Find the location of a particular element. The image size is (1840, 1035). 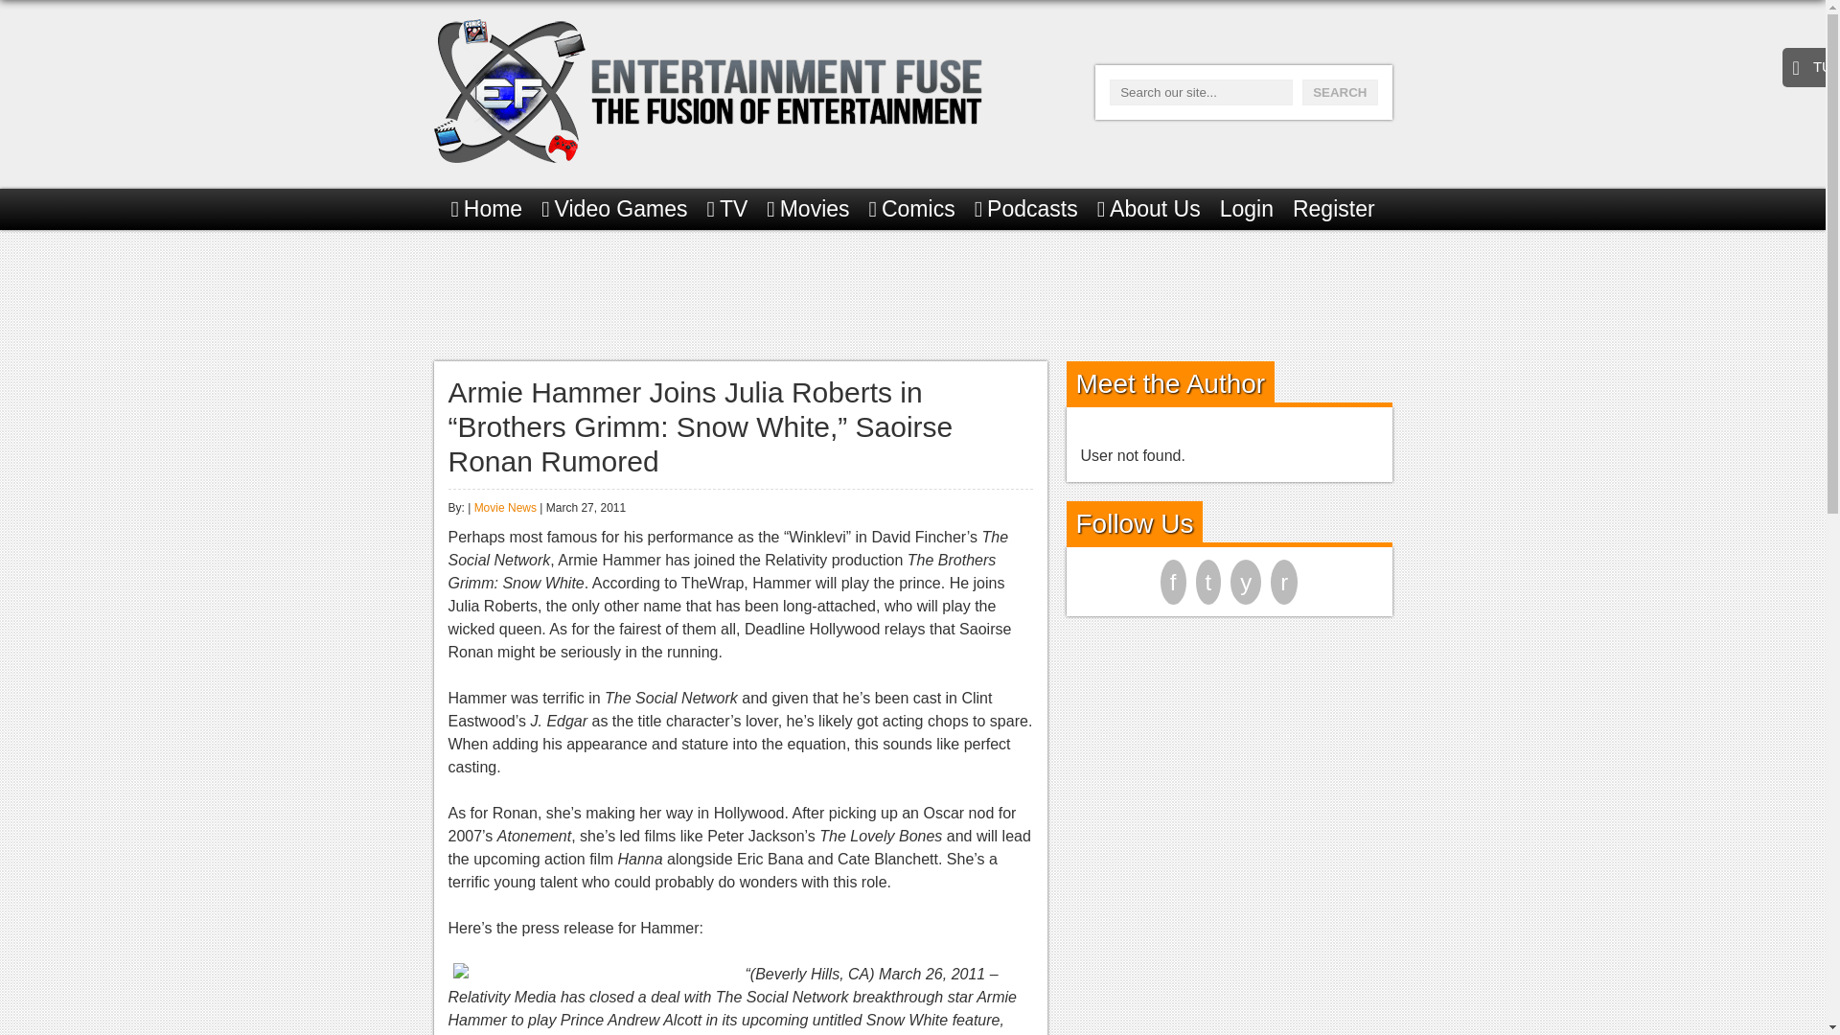

Advertisement is located at coordinates (911, 291).